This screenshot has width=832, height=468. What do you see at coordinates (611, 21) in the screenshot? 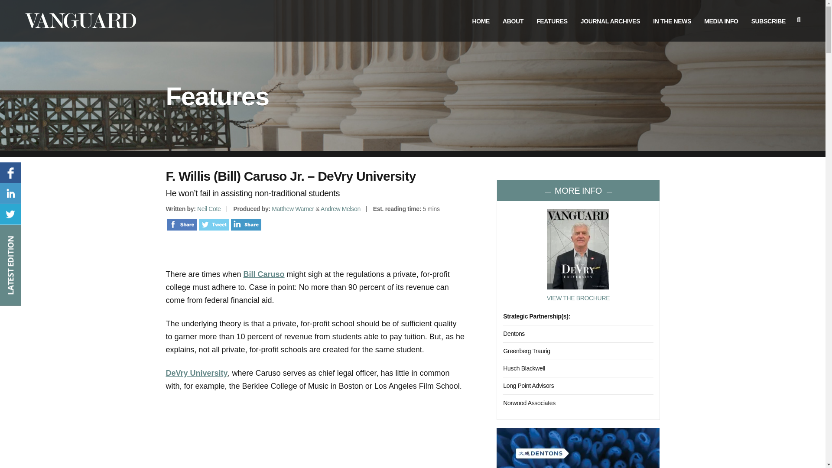
I see `JOURNAL ARCHIVES` at bounding box center [611, 21].